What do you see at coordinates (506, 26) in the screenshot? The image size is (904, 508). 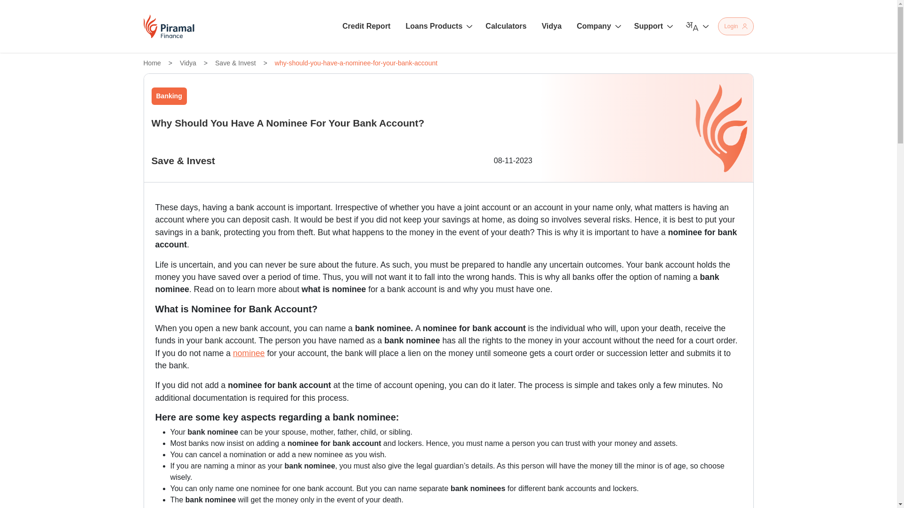 I see `Calculators` at bounding box center [506, 26].